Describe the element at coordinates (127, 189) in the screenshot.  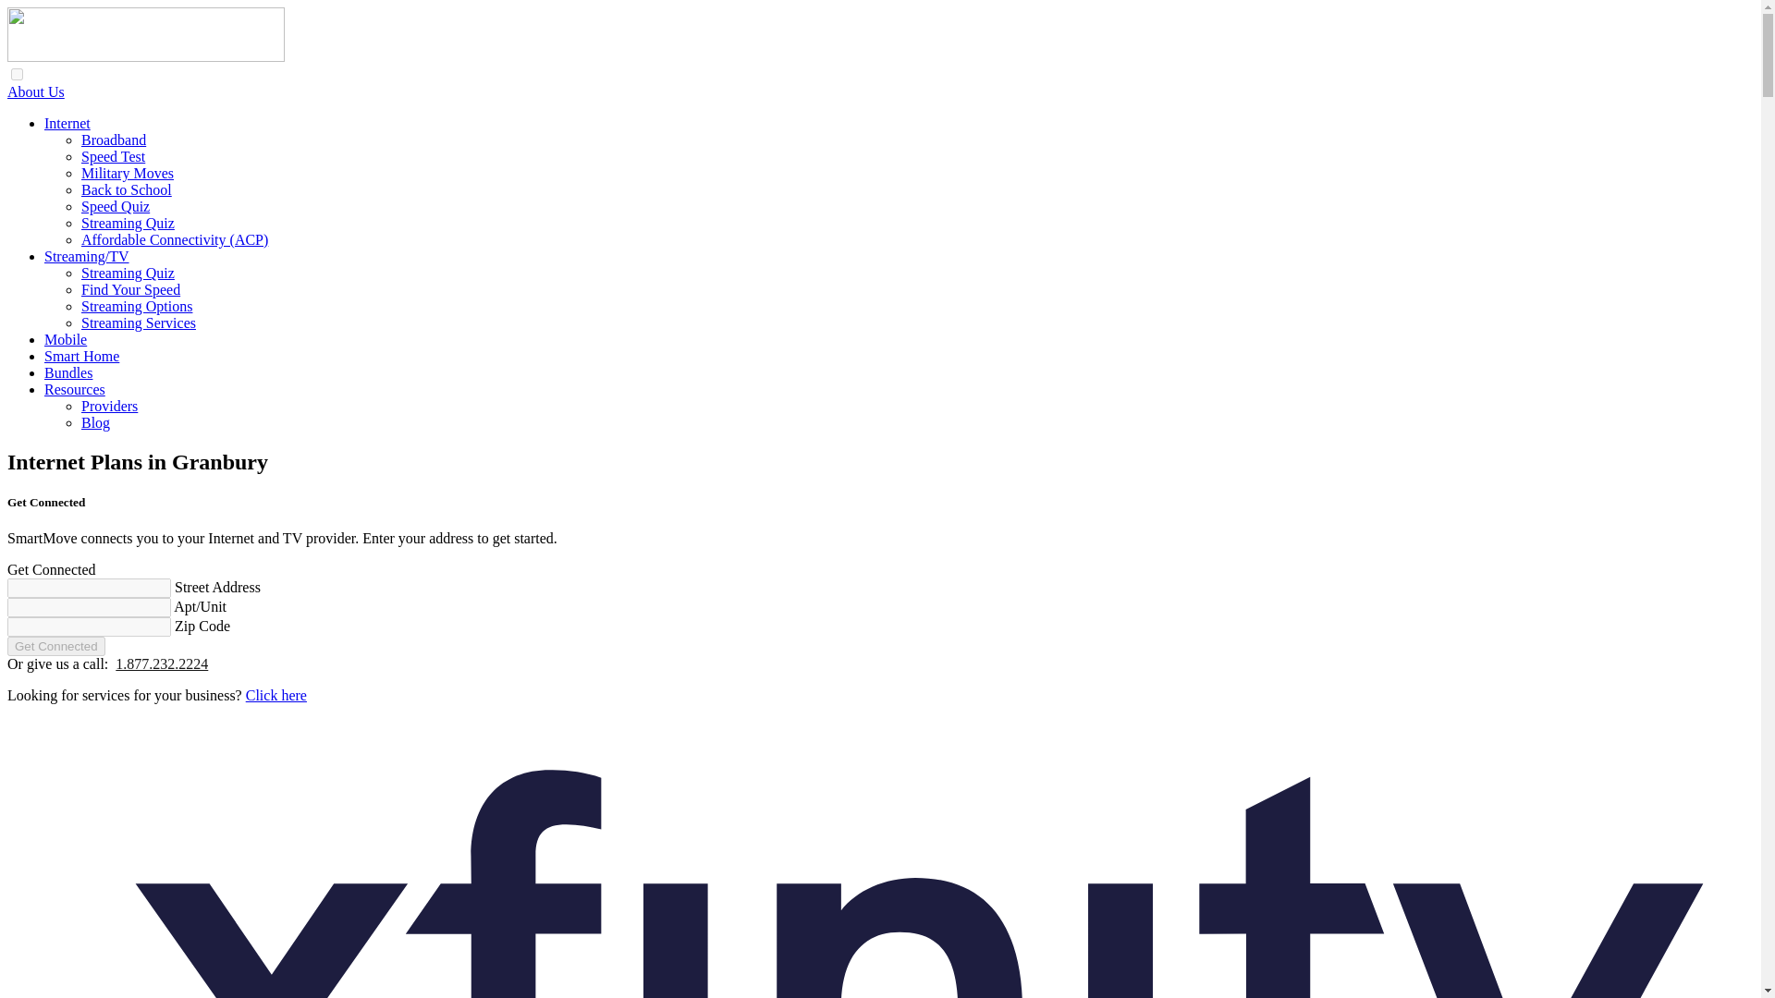
I see `Back to School` at that location.